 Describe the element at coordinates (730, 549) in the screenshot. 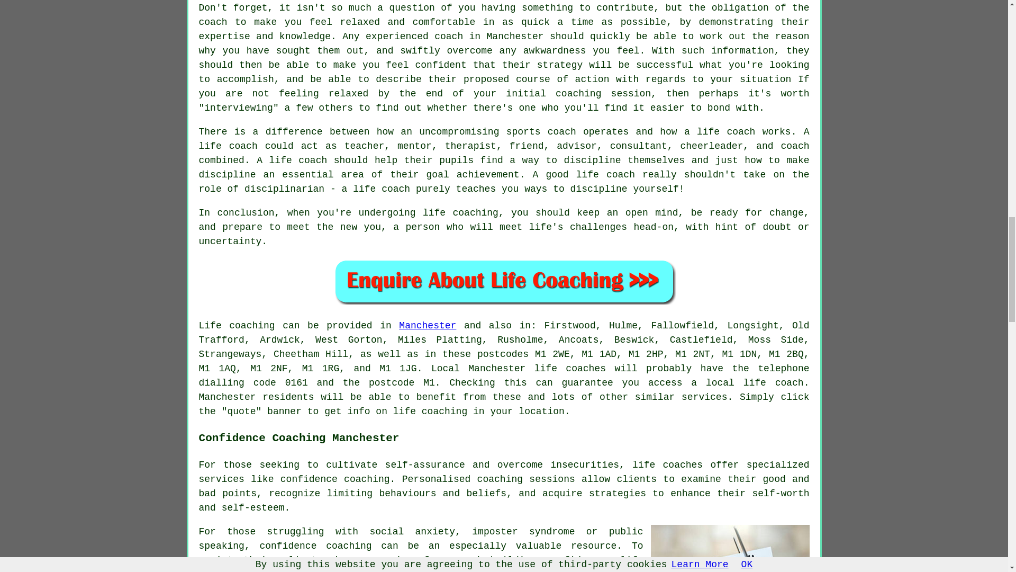

I see `Confidence Coaching Manchester` at that location.